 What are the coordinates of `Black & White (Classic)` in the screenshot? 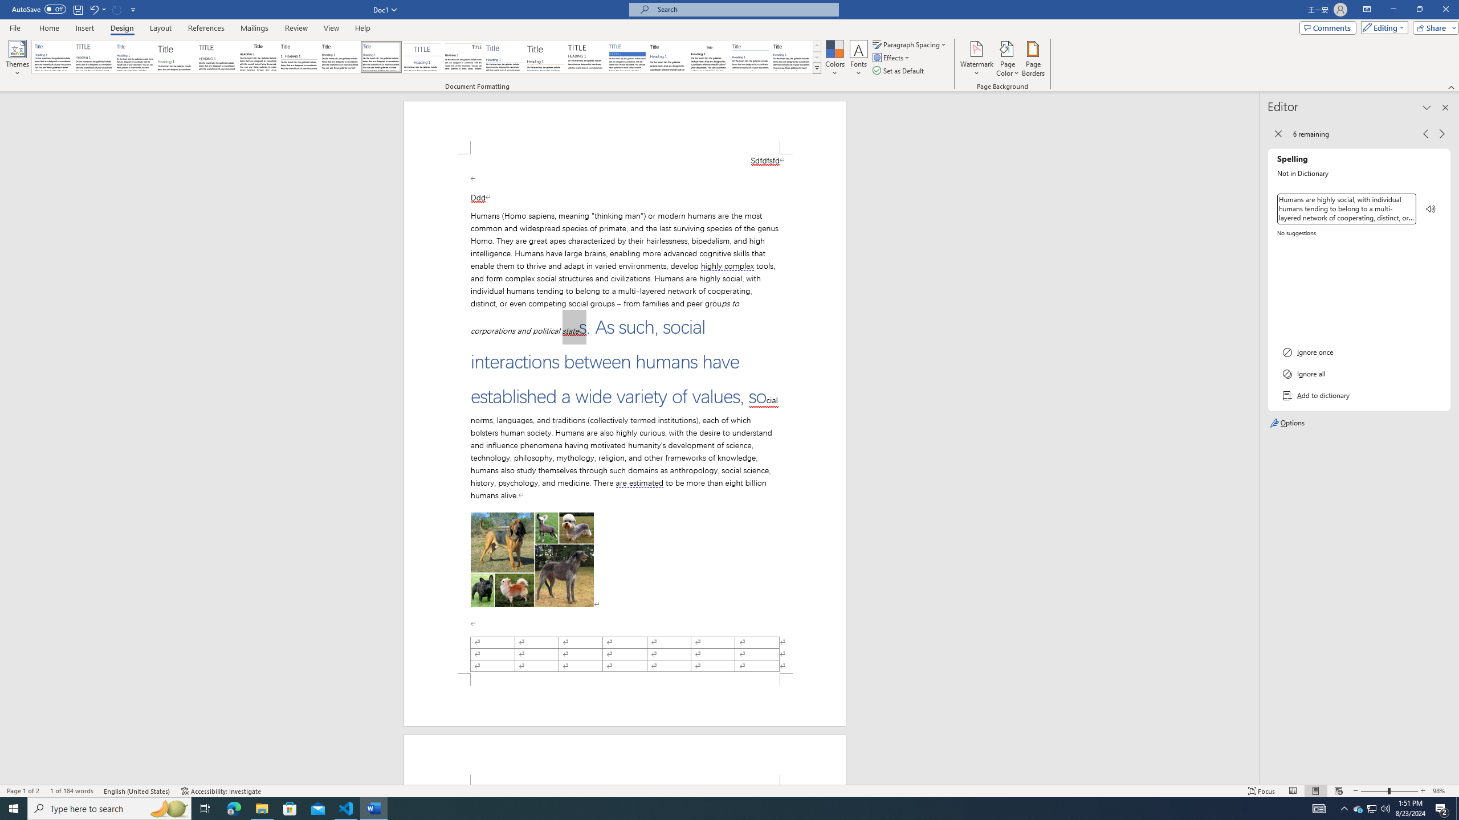 It's located at (258, 57).